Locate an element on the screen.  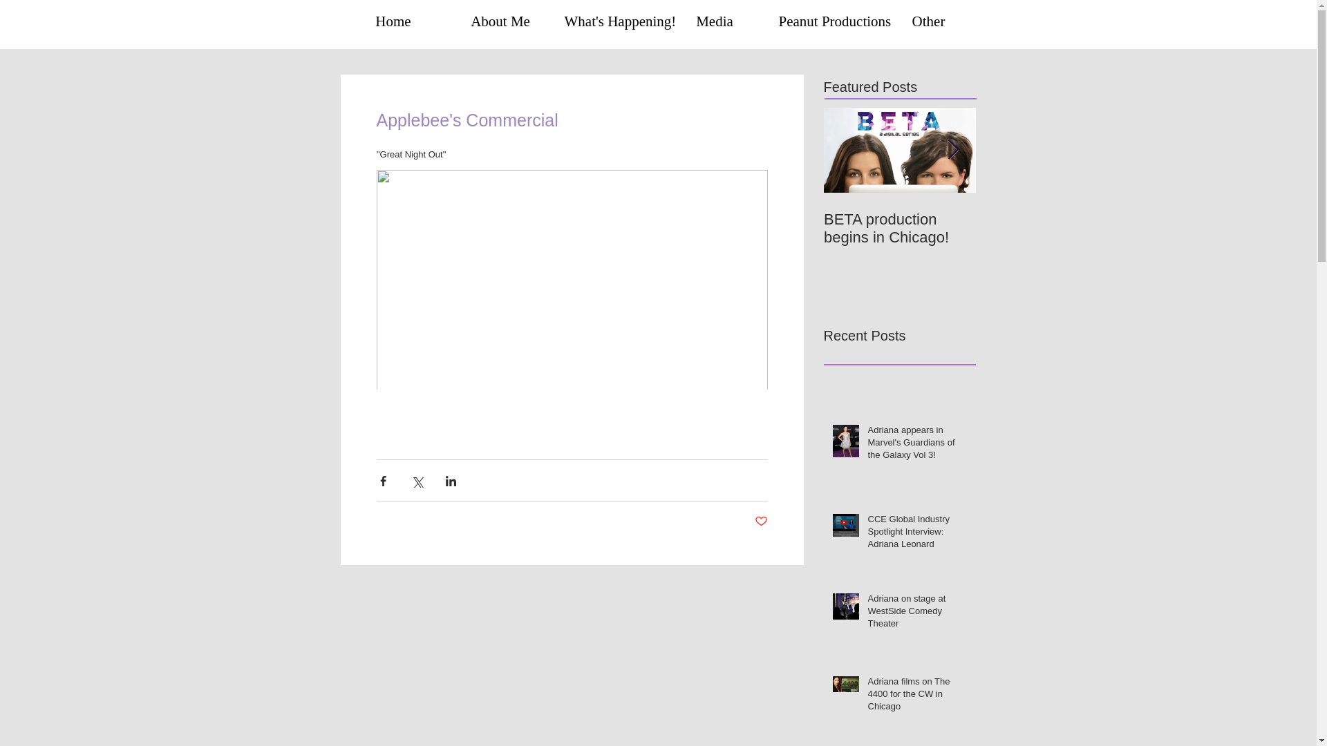
Media is located at coordinates (715, 21).